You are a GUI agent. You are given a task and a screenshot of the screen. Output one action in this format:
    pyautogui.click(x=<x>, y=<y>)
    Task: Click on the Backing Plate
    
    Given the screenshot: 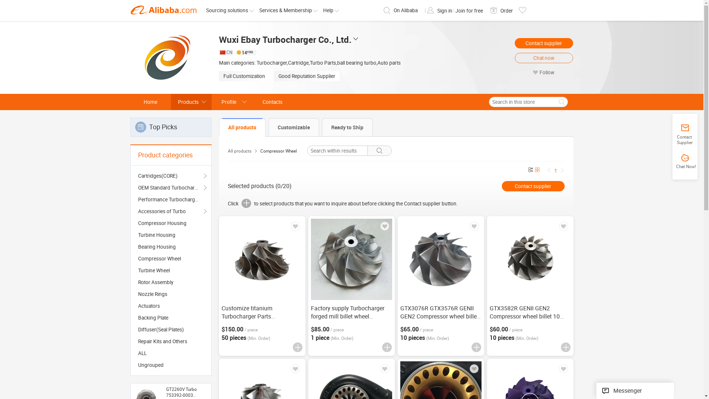 What is the action you would take?
    pyautogui.click(x=171, y=318)
    